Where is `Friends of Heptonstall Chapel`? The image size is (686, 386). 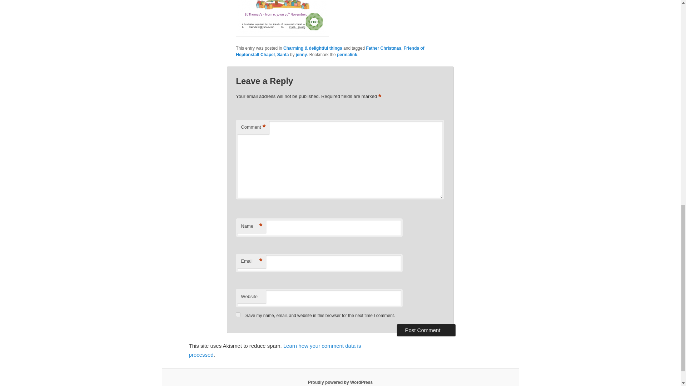
Friends of Heptonstall Chapel is located at coordinates (330, 51).